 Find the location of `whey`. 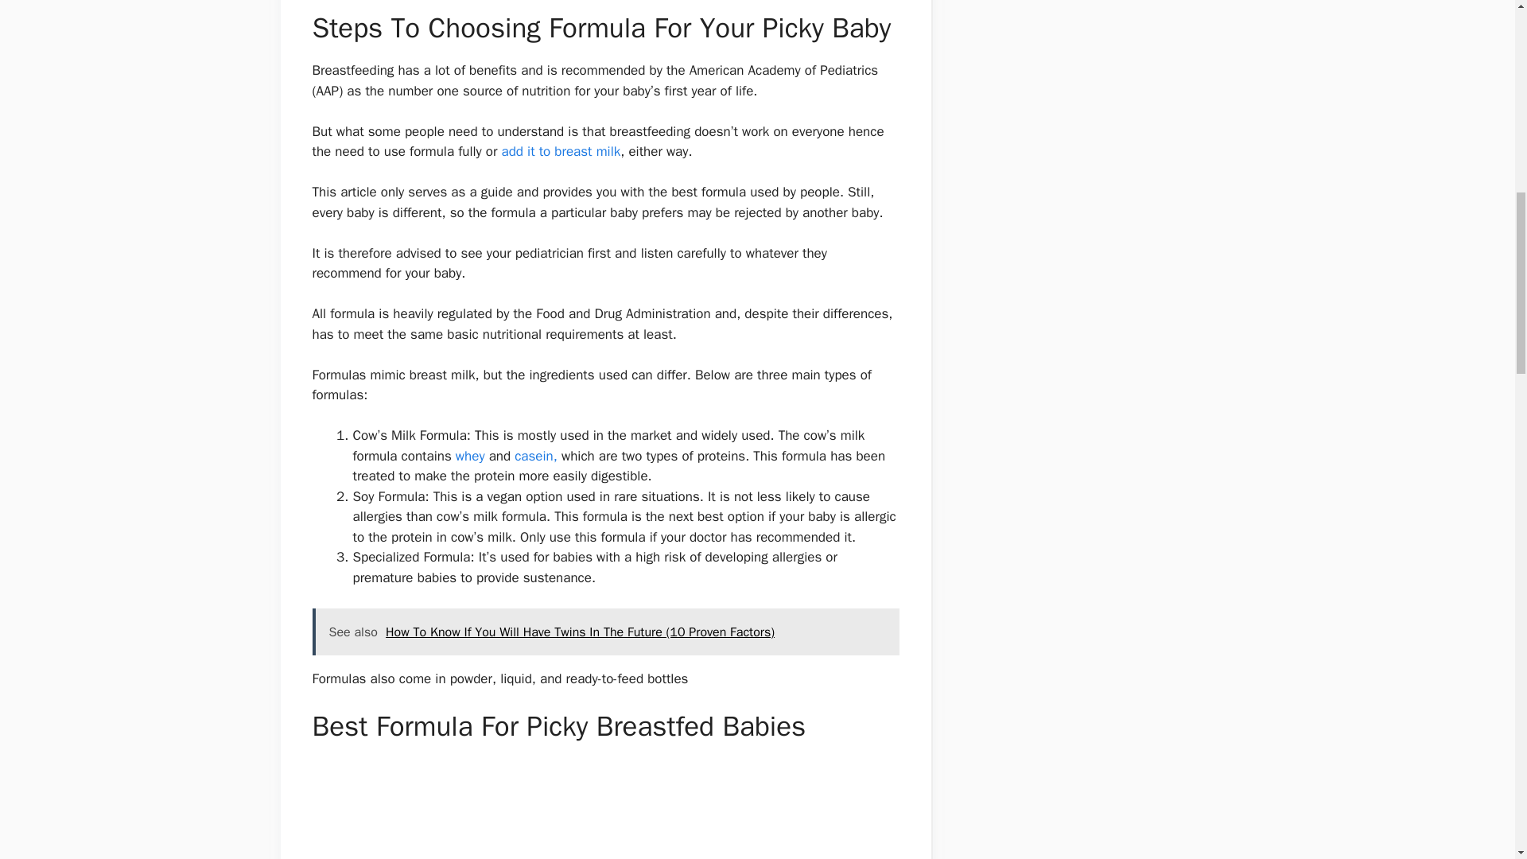

whey is located at coordinates (472, 456).